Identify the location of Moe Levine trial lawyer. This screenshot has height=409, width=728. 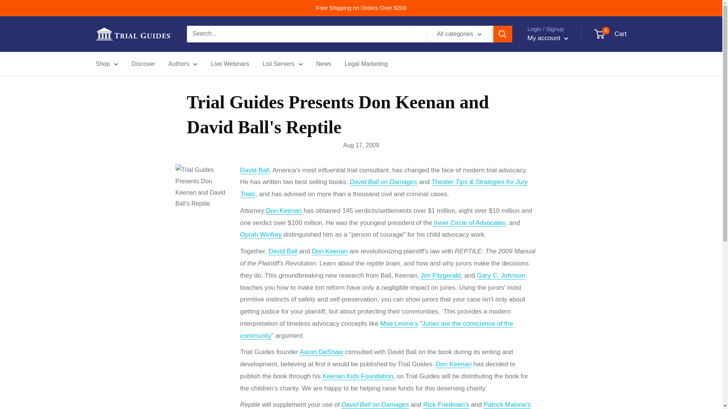
(399, 323).